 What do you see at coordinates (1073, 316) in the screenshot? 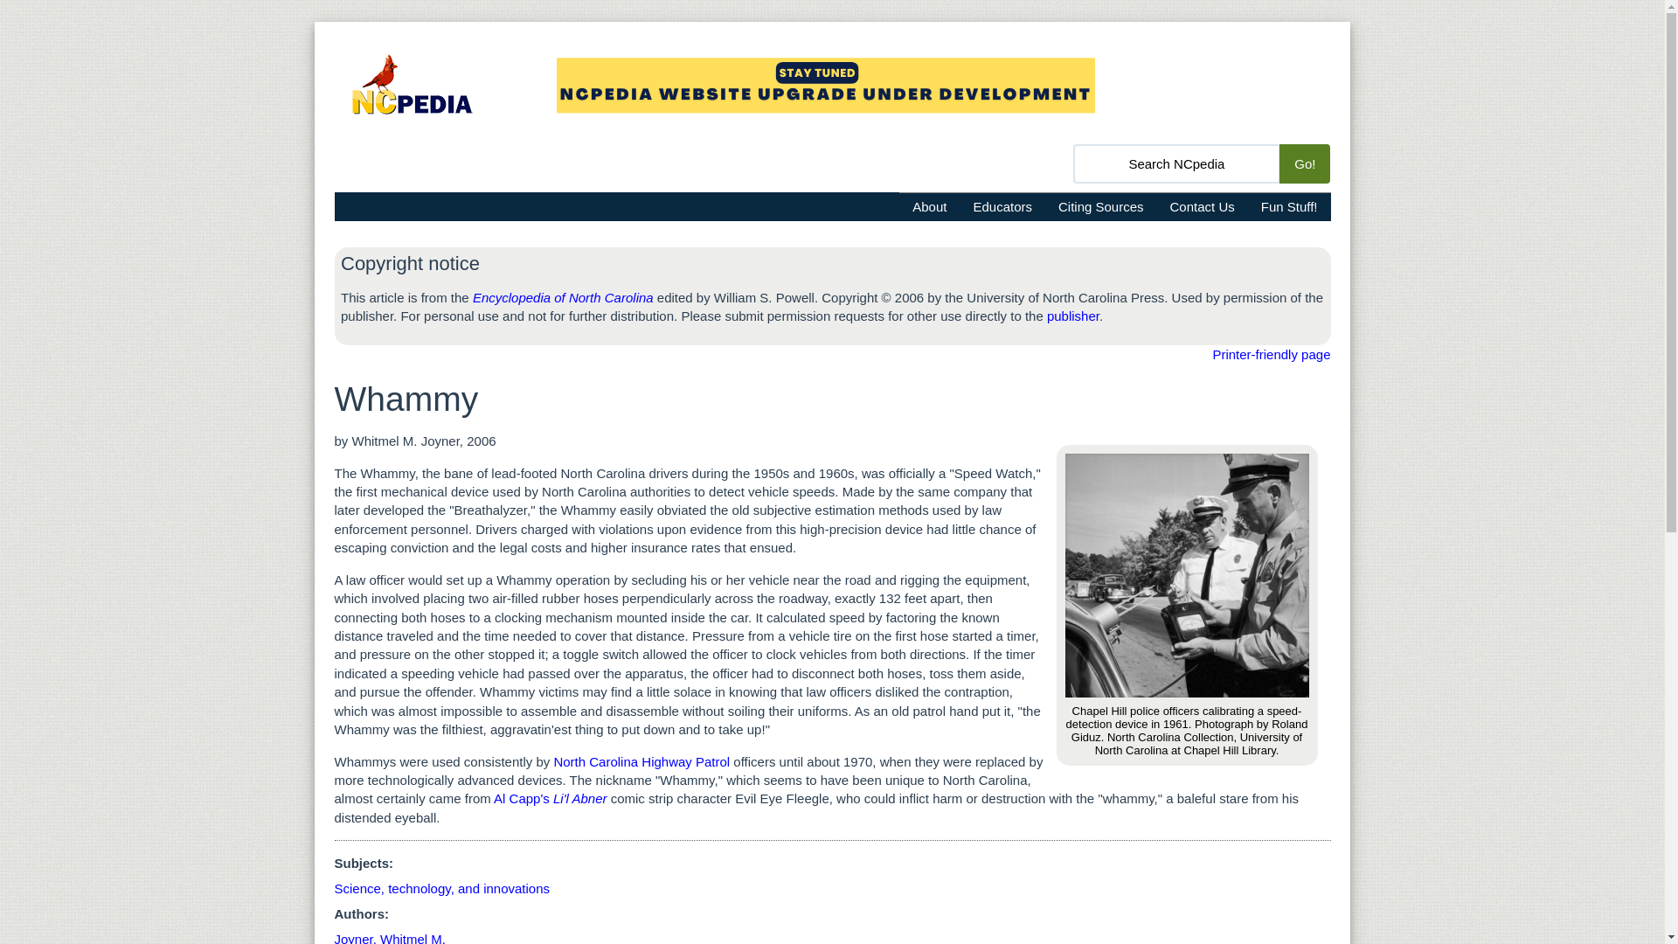
I see `publisher` at bounding box center [1073, 316].